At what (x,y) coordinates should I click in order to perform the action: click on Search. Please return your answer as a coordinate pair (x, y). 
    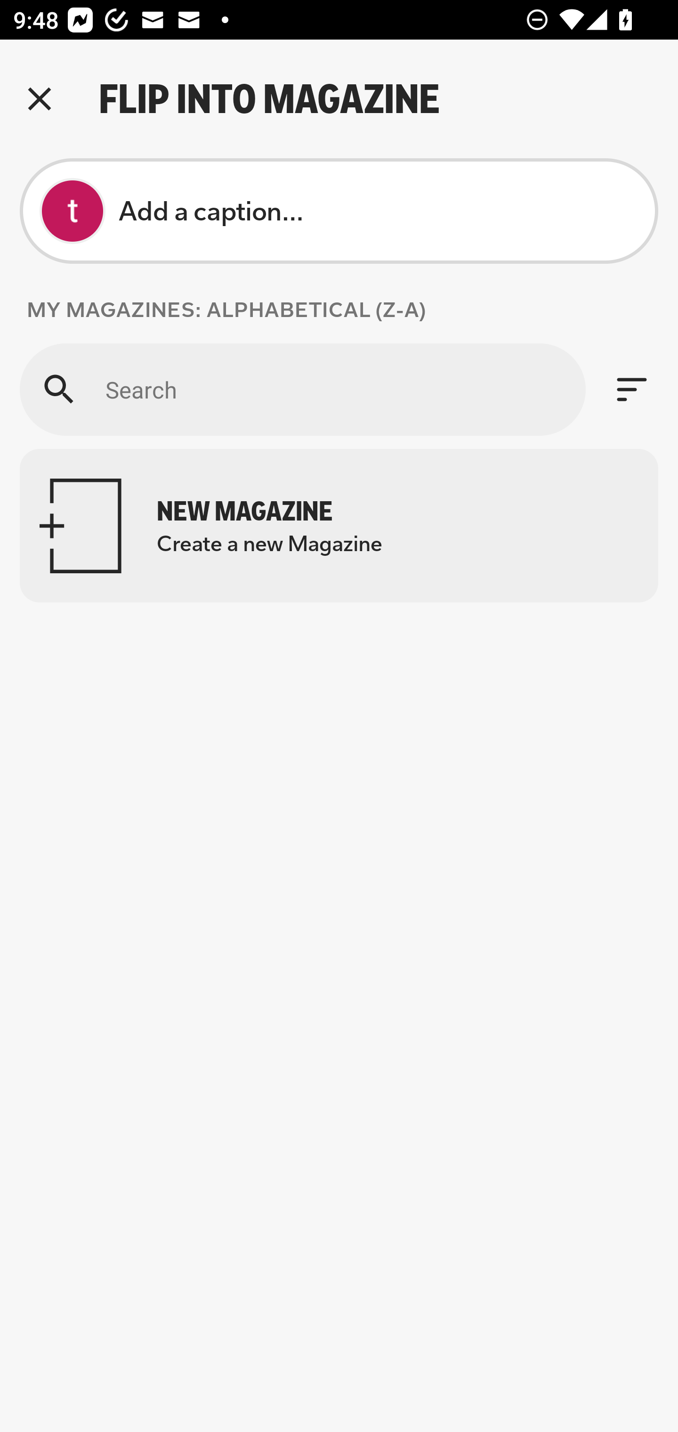
    Looking at the image, I should click on (302, 389).